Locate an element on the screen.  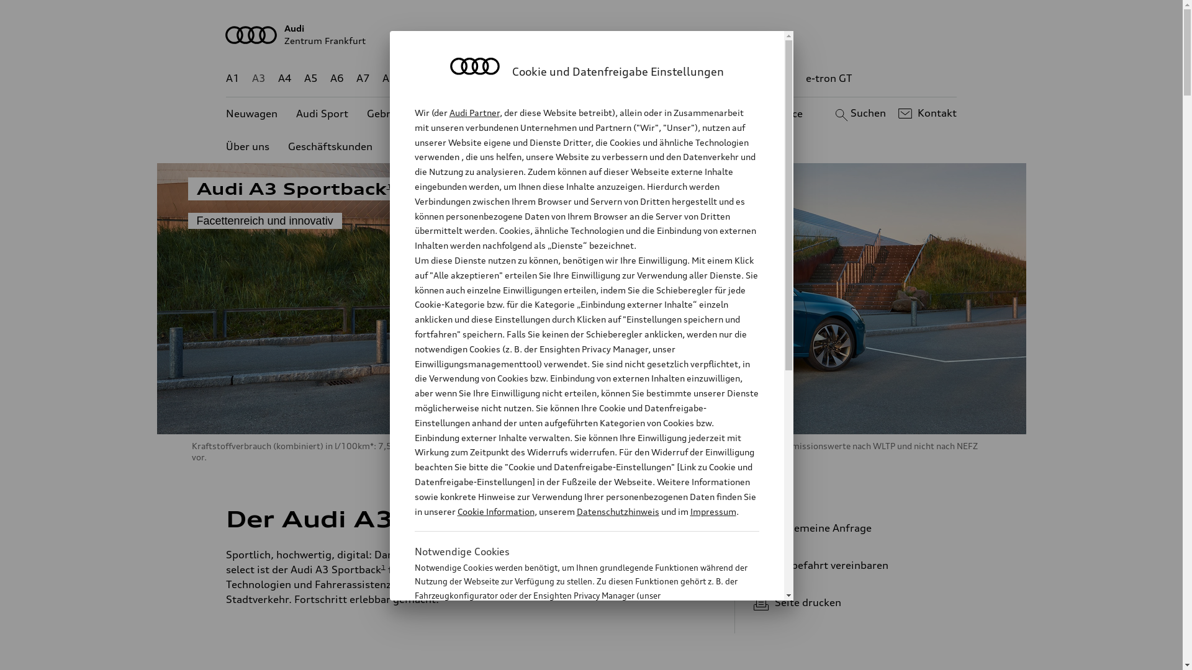
1 is located at coordinates (384, 566).